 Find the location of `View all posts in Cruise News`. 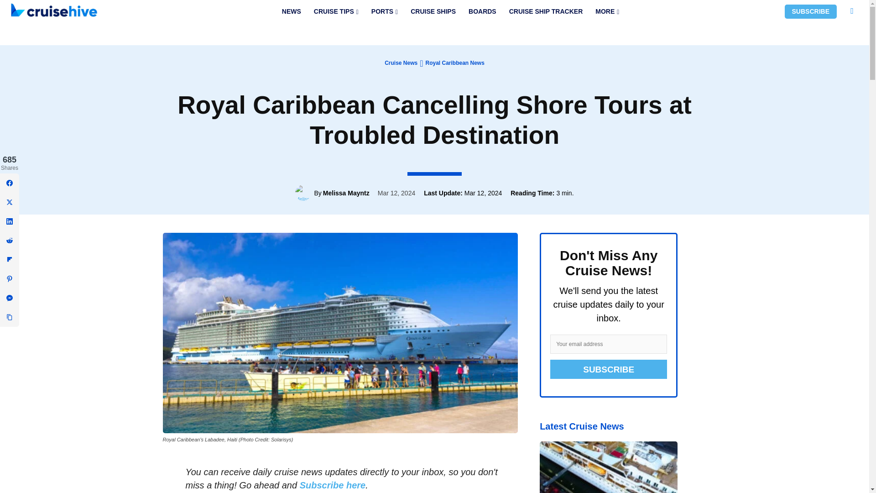

View all posts in Cruise News is located at coordinates (401, 63).